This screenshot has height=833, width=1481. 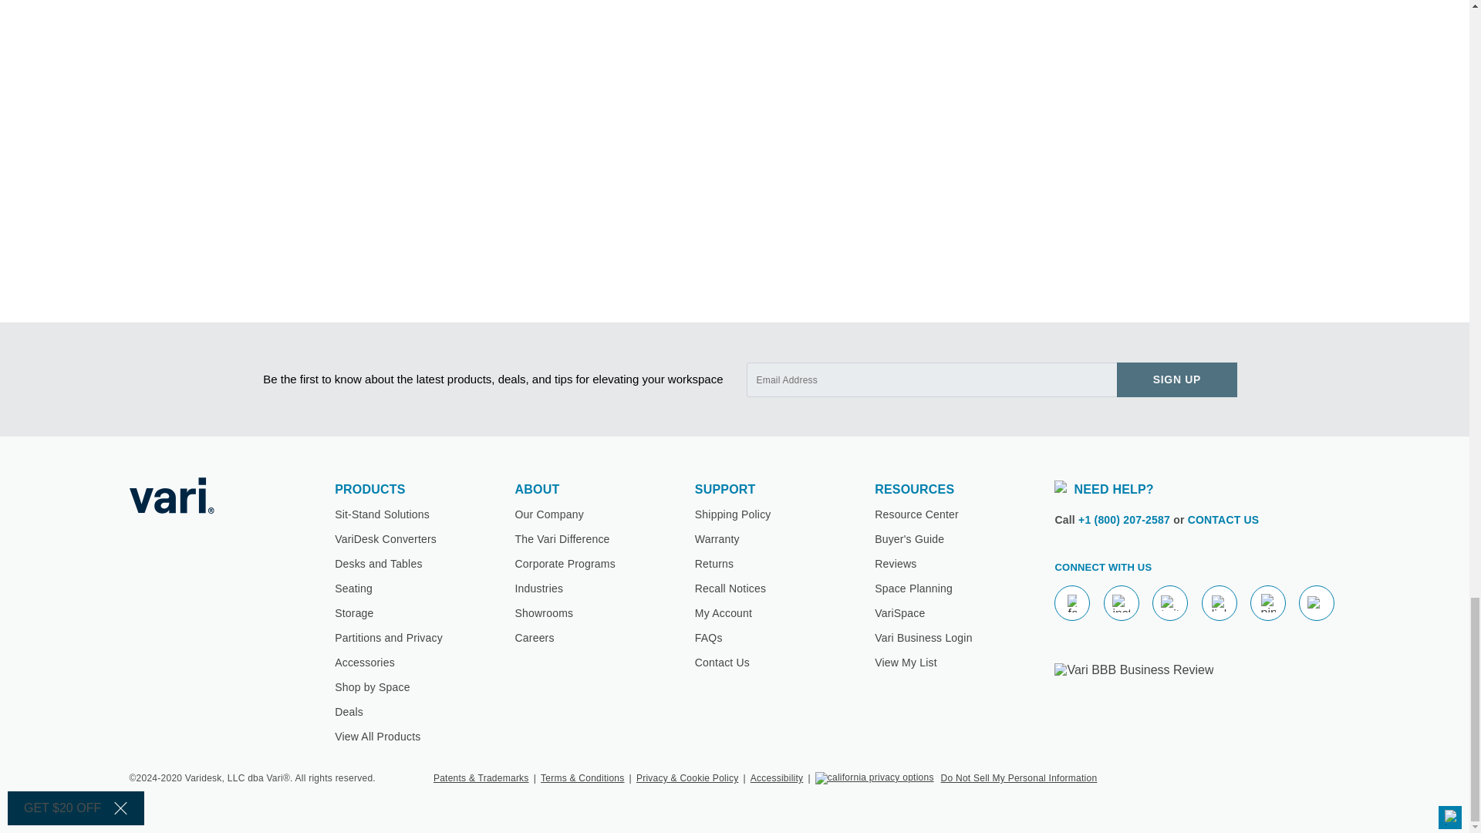 What do you see at coordinates (378, 563) in the screenshot?
I see `Go to Desk and Tables` at bounding box center [378, 563].